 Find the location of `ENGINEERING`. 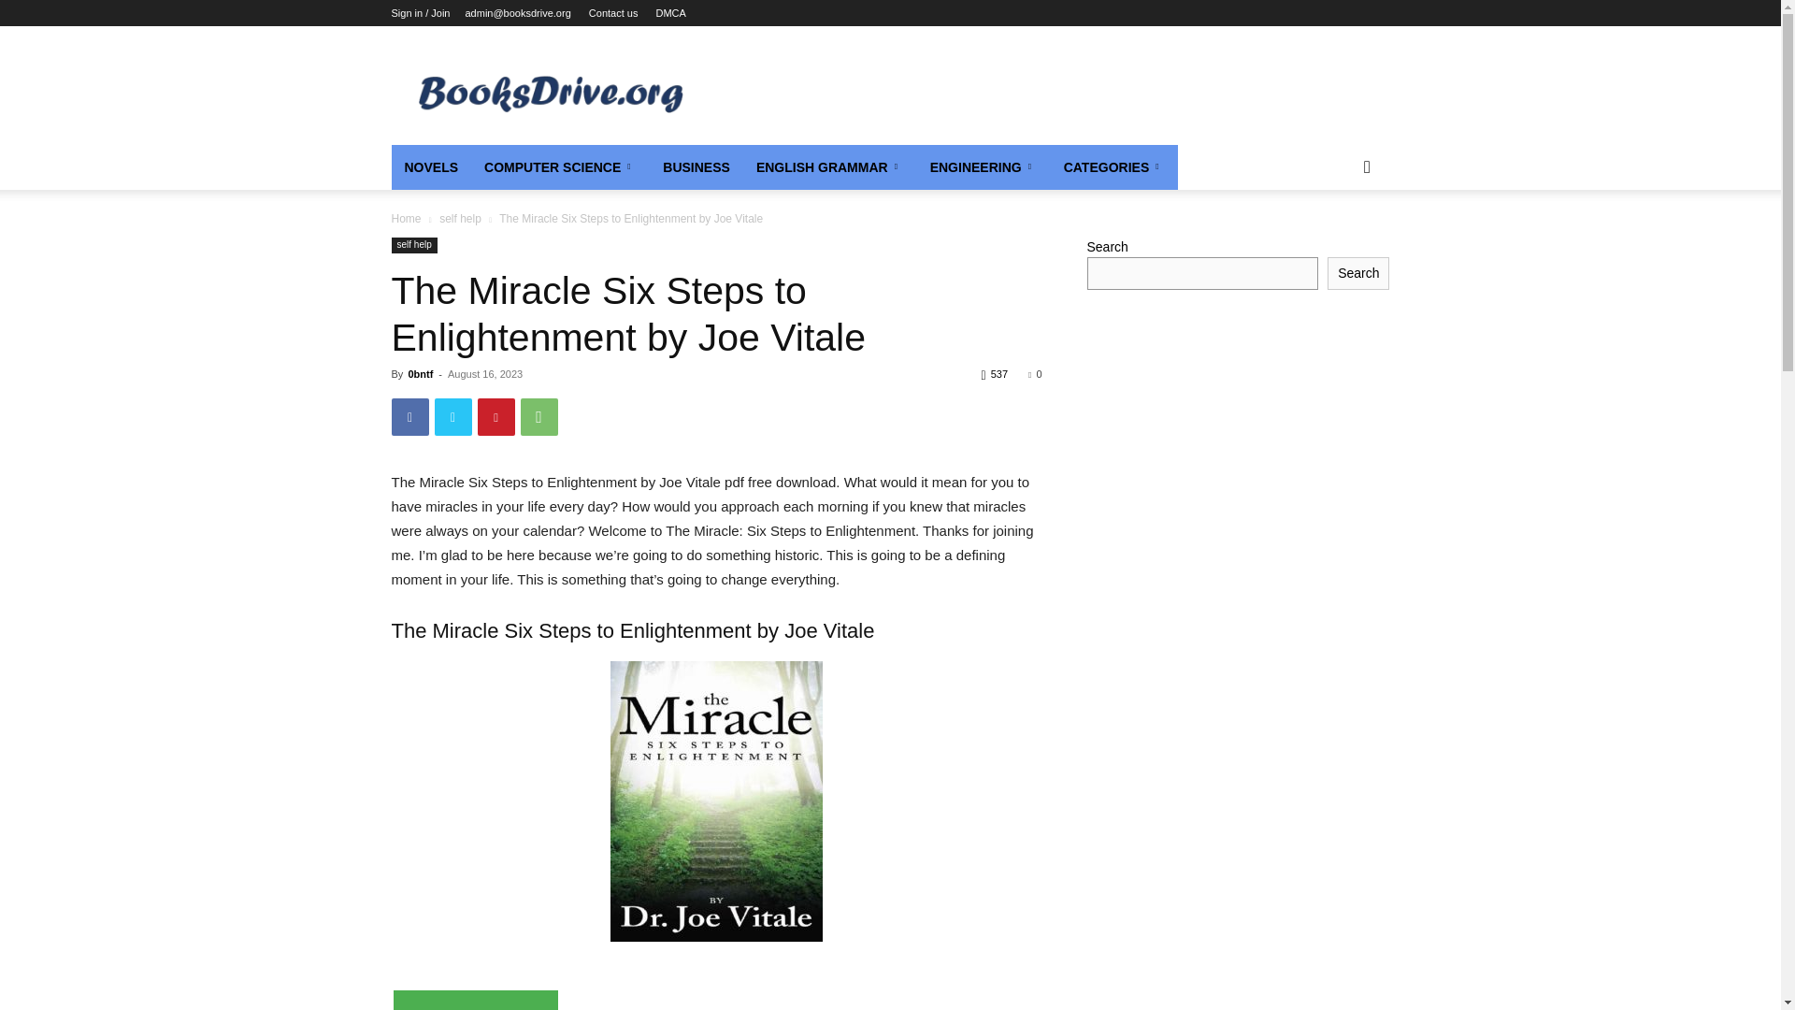

ENGINEERING is located at coordinates (984, 167).